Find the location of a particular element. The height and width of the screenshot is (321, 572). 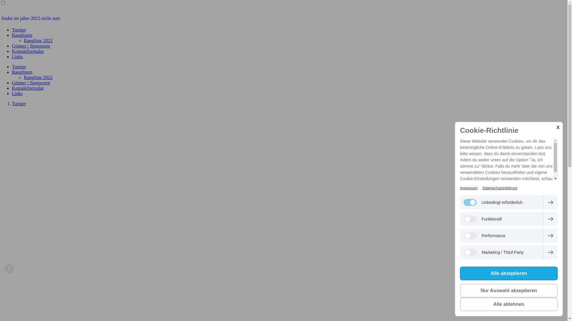

Kontaktformular is located at coordinates (28, 88).